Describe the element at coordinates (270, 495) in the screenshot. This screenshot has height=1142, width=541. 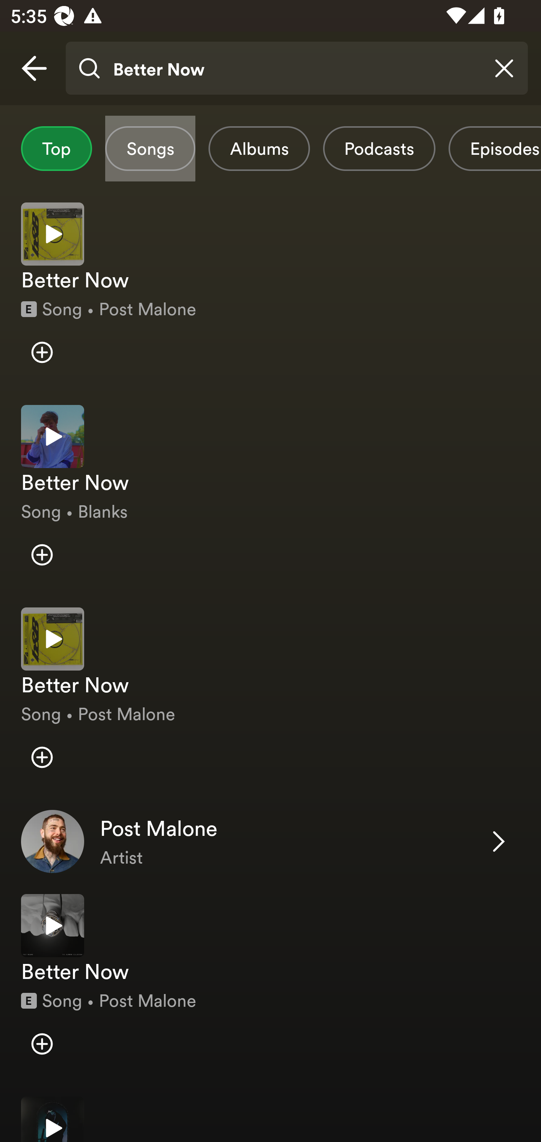
I see `Play preview Better Now Song • Blanks Add item` at that location.